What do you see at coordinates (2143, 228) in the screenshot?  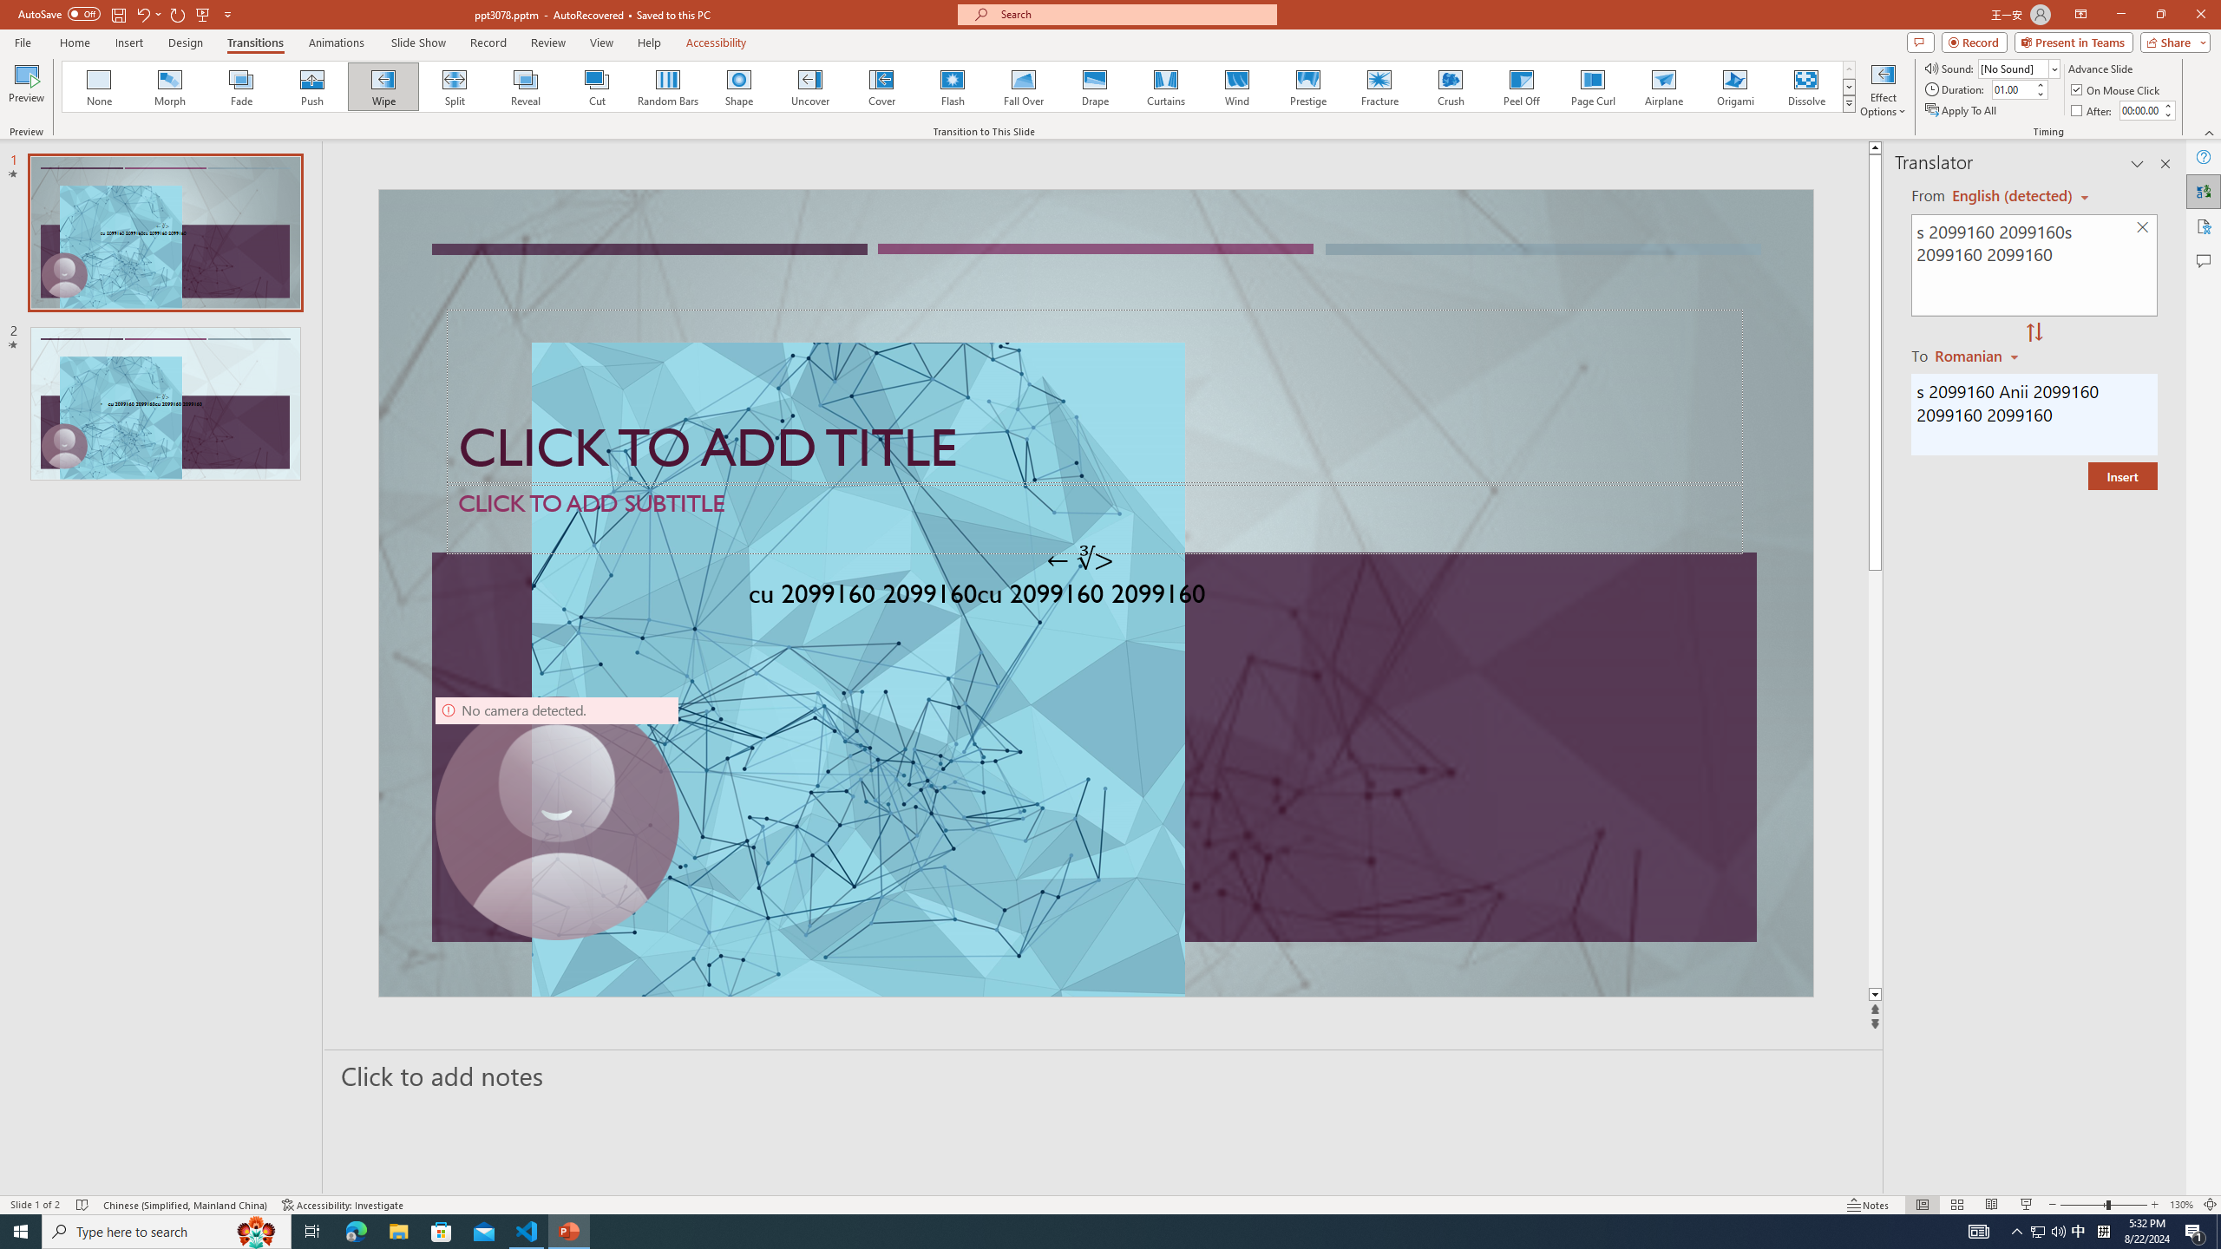 I see `Clear text` at bounding box center [2143, 228].